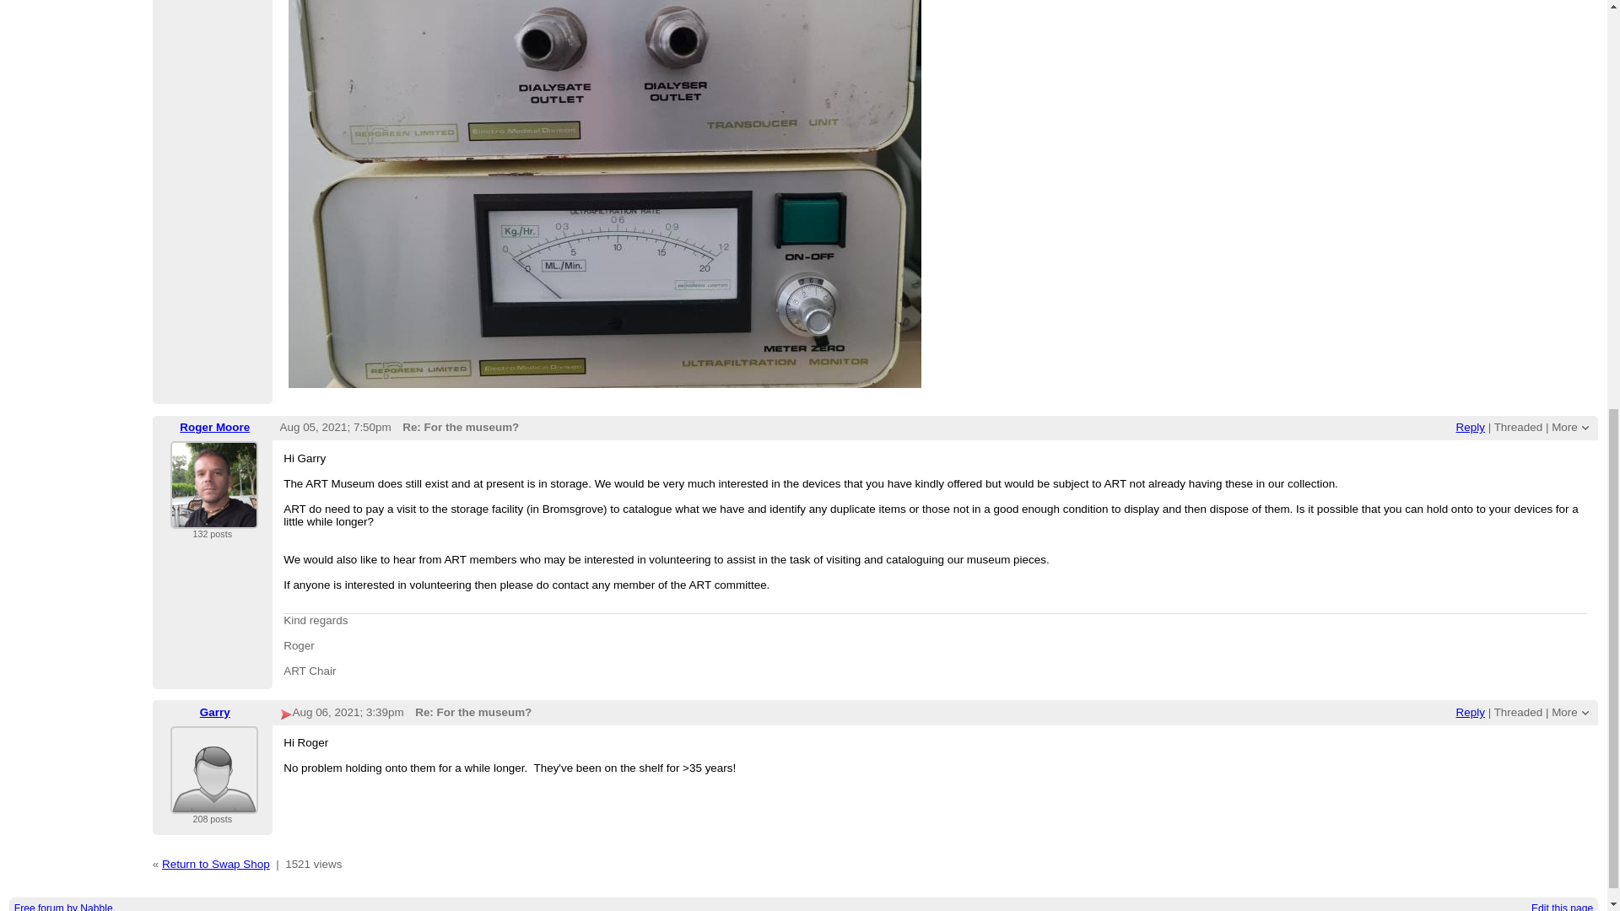 This screenshot has width=1620, height=911. I want to click on Roger Moore, so click(213, 484).